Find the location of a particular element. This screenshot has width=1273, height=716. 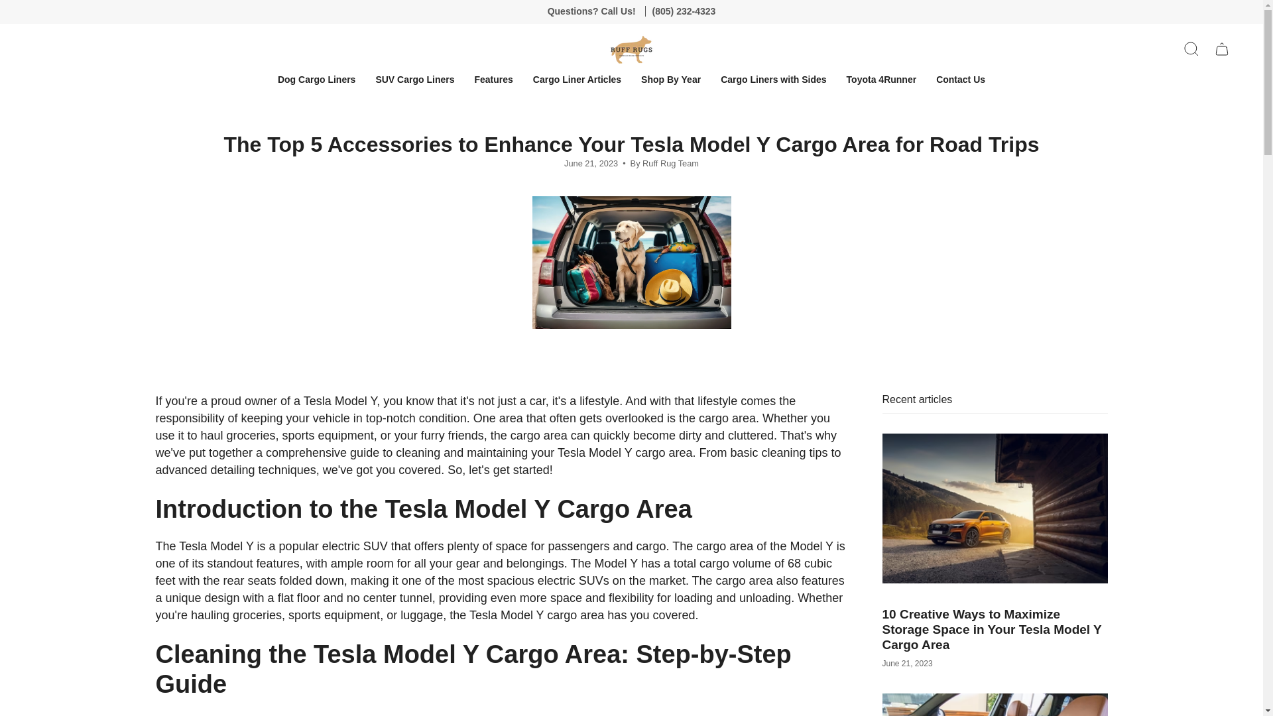

Dog Cargo Liners is located at coordinates (316, 80).